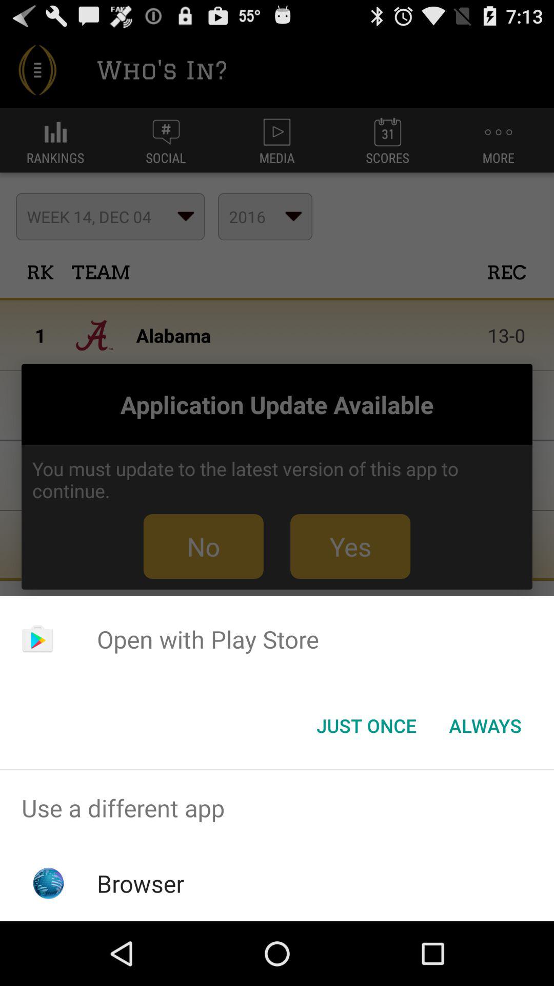  What do you see at coordinates (485, 726) in the screenshot?
I see `select the always at the bottom right corner` at bounding box center [485, 726].